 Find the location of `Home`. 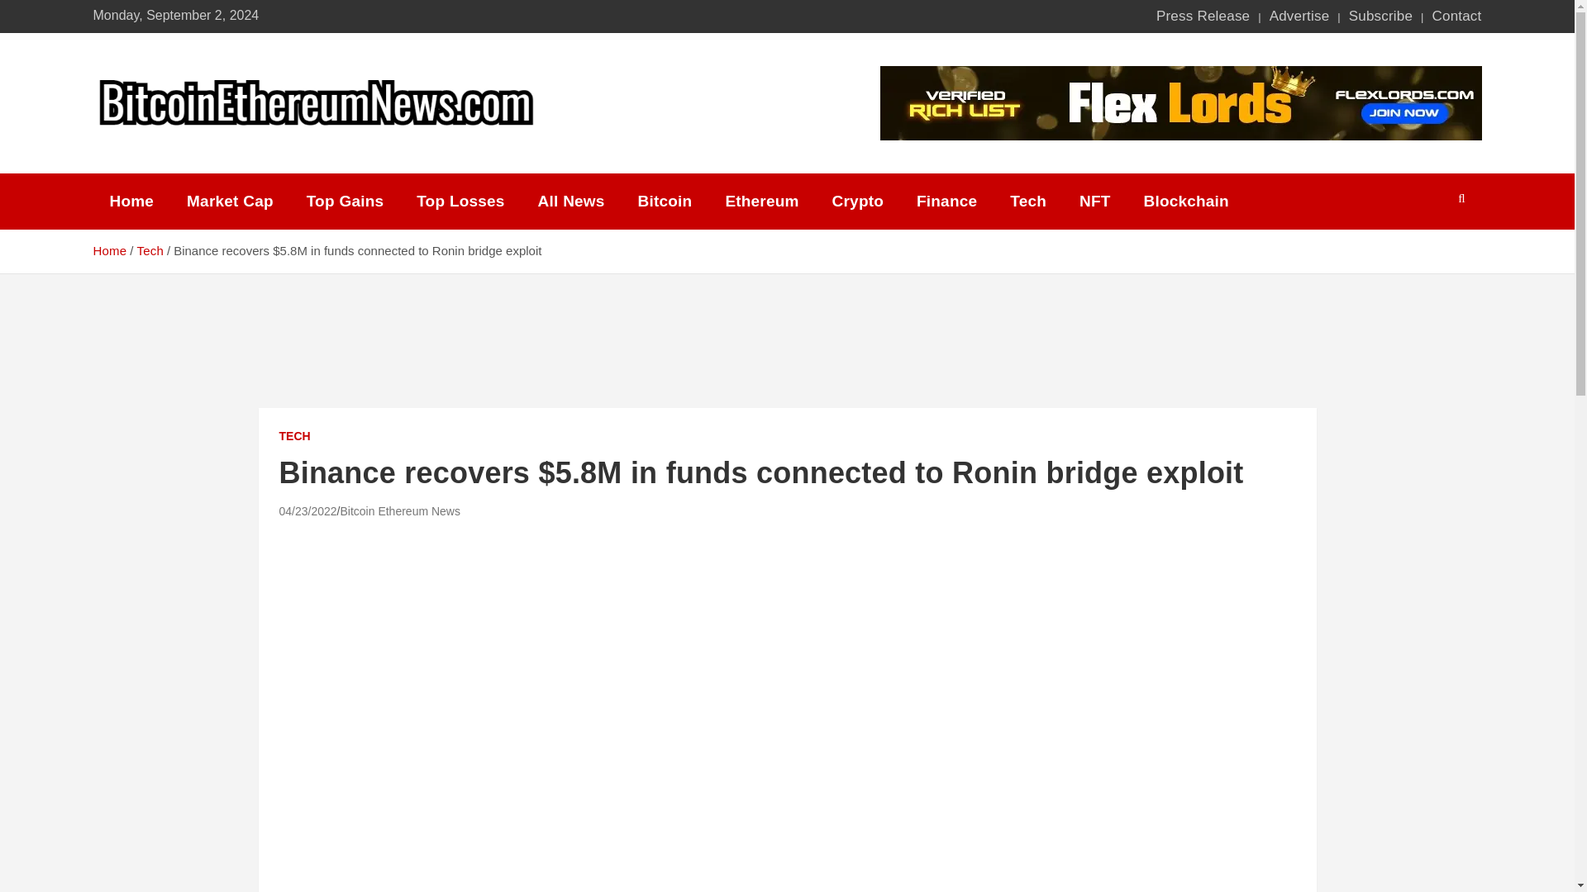

Home is located at coordinates (109, 250).